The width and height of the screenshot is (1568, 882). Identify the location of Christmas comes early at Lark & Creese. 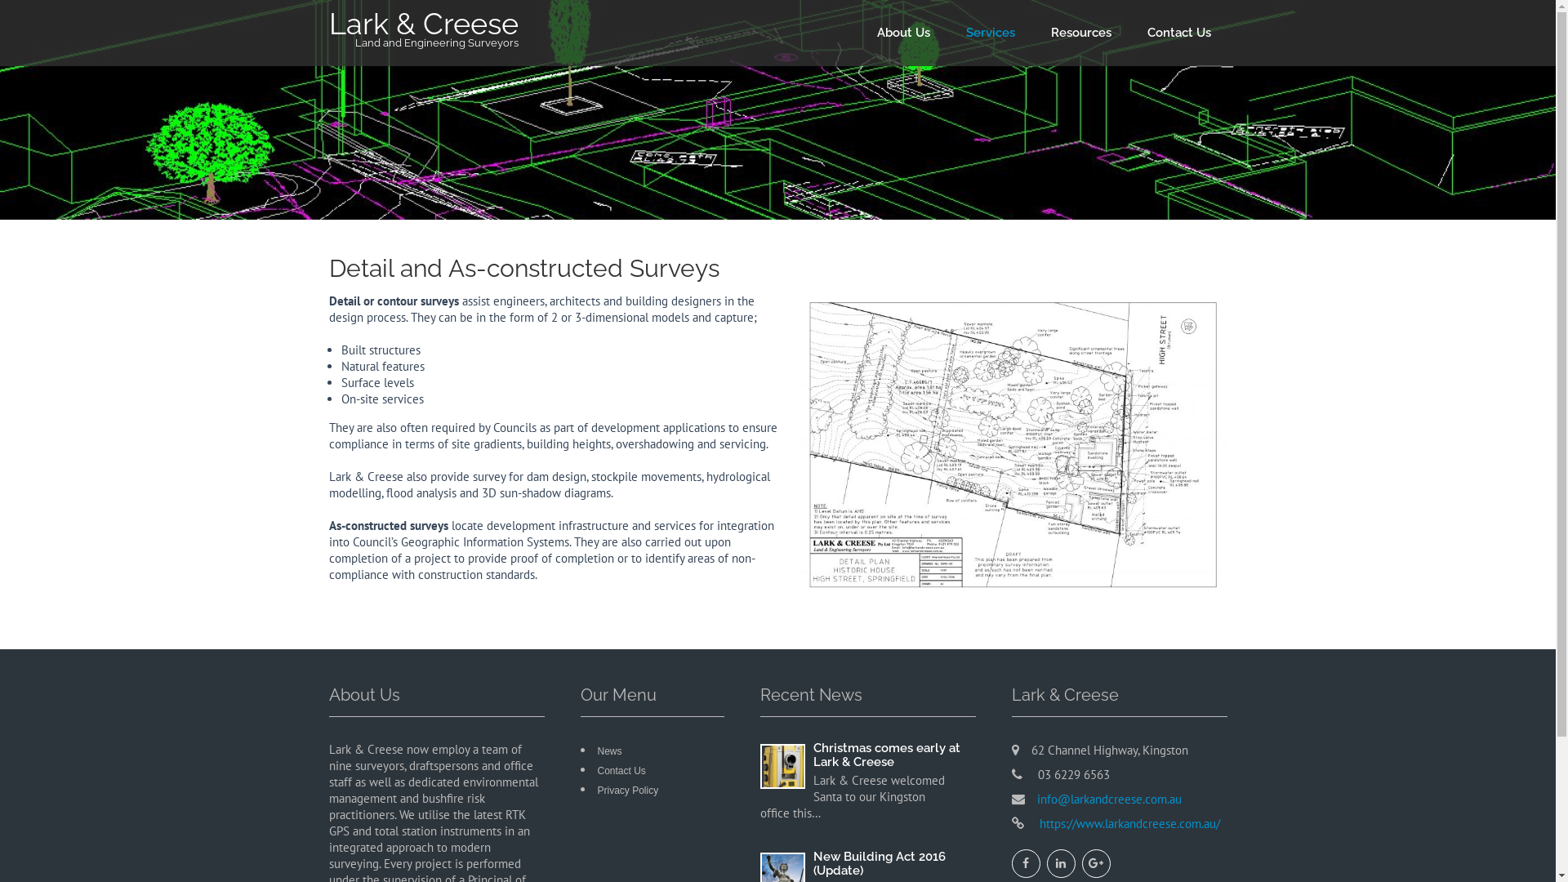
(867, 755).